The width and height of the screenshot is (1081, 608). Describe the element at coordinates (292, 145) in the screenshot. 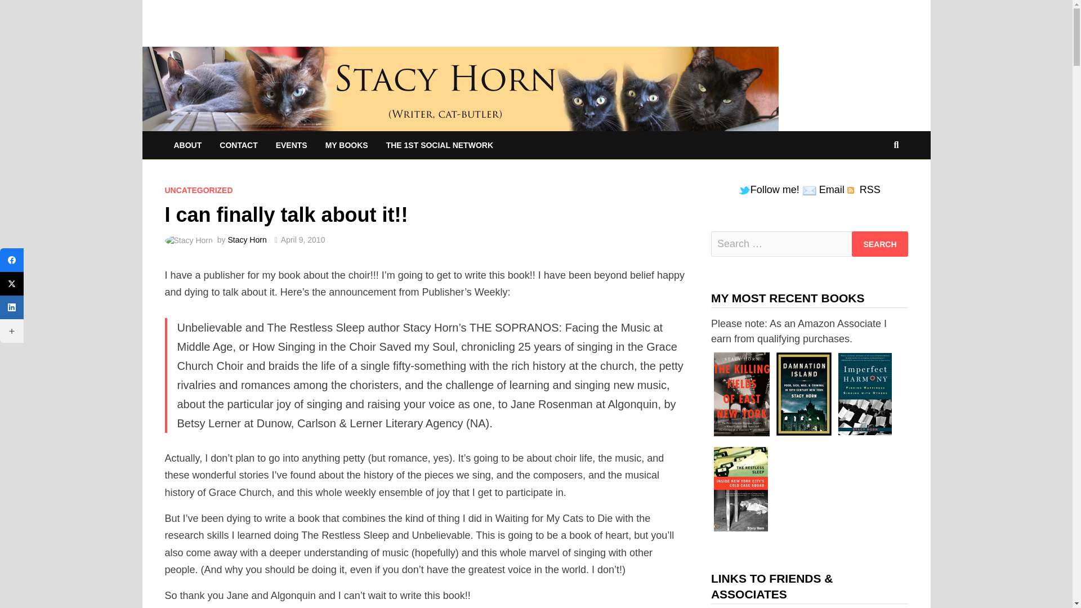

I see `EVENTS` at that location.